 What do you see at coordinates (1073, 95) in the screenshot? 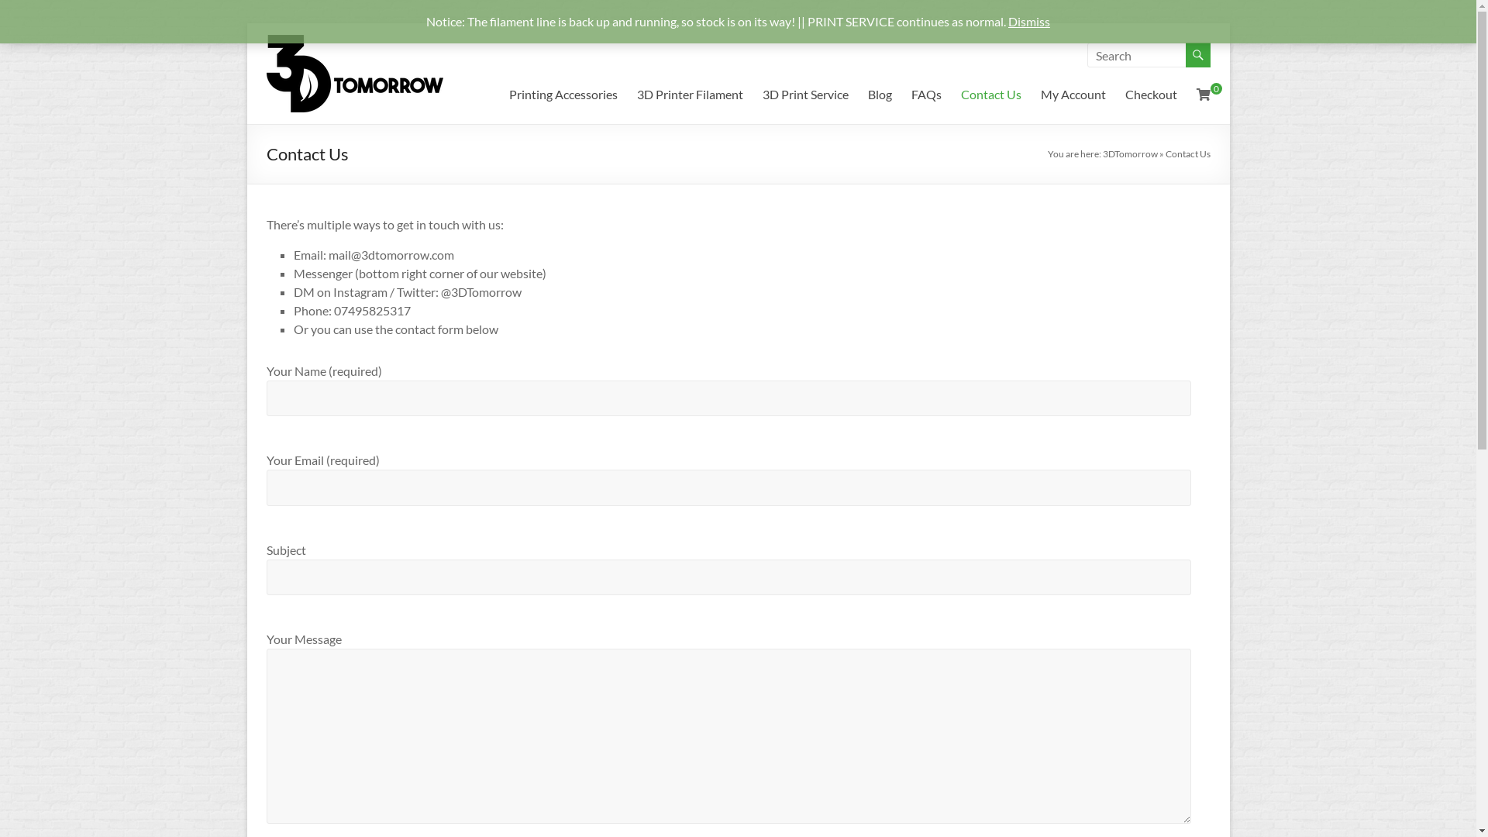
I see `My Account` at bounding box center [1073, 95].